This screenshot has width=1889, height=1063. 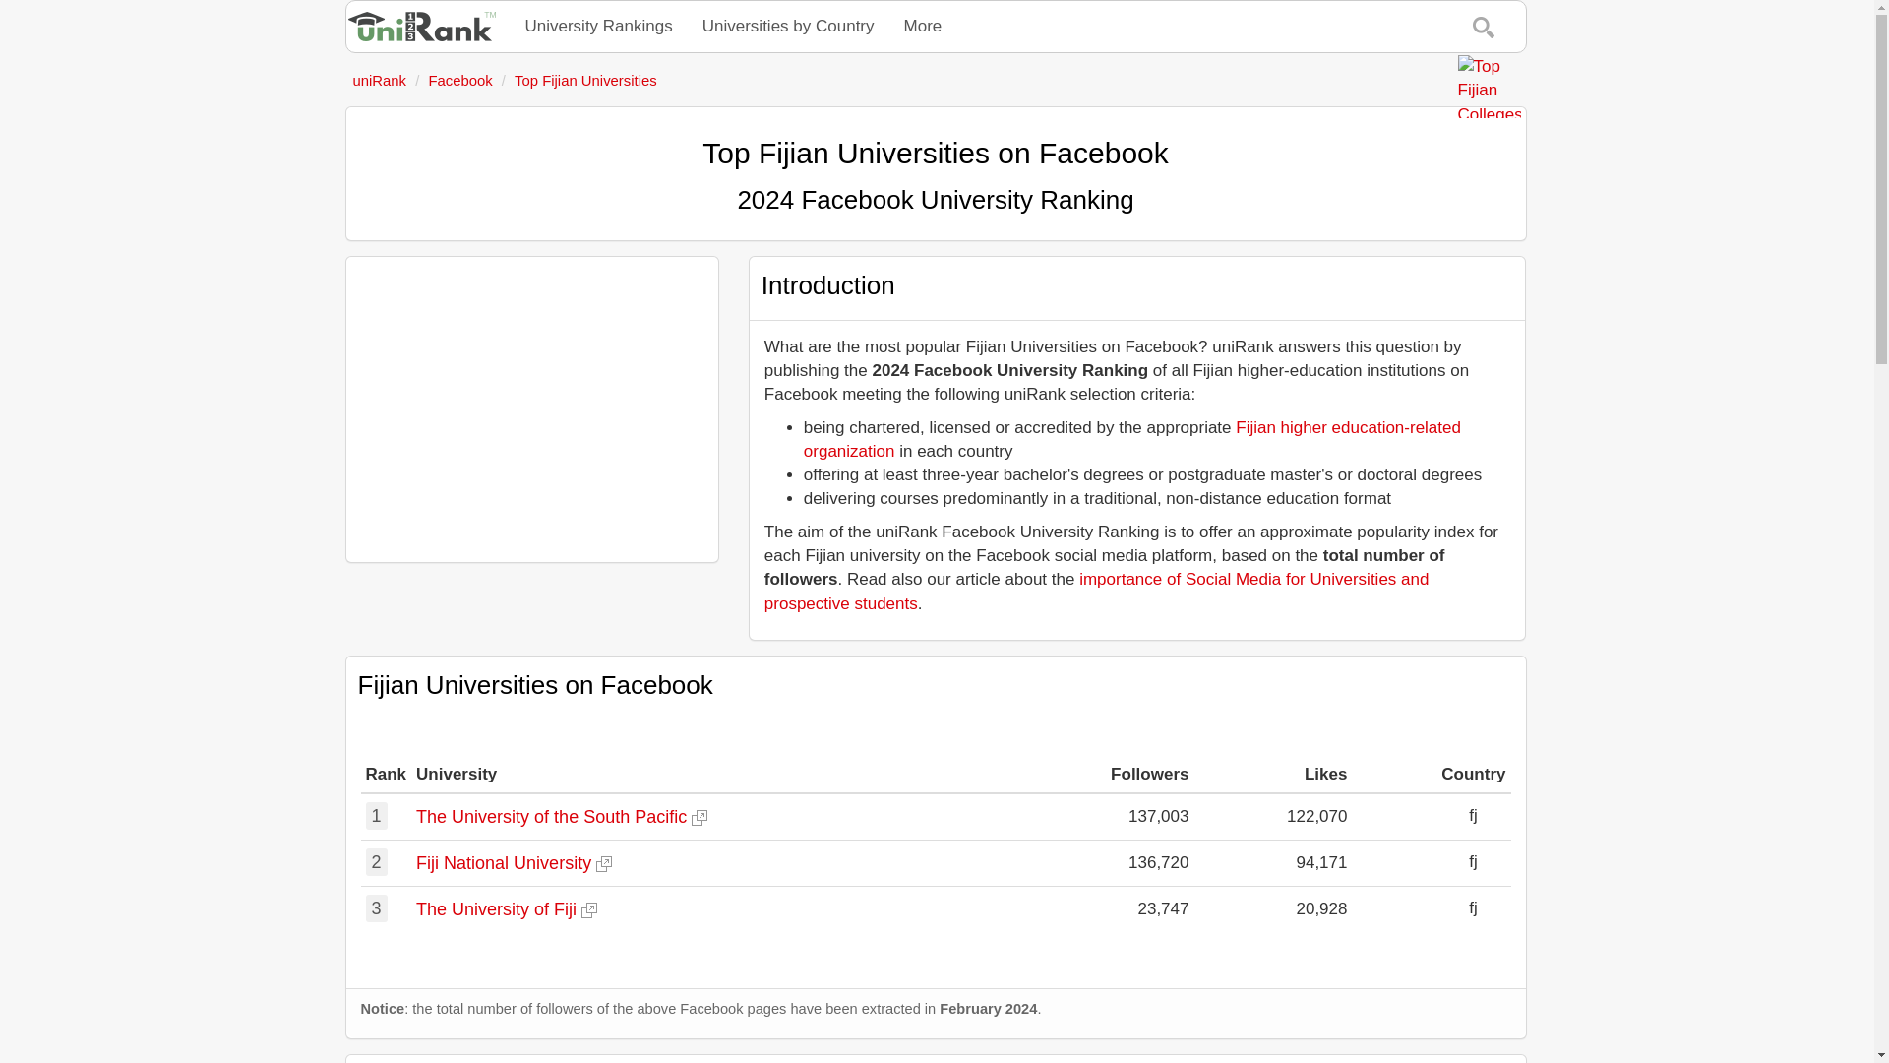 What do you see at coordinates (923, 26) in the screenshot?
I see `More` at bounding box center [923, 26].